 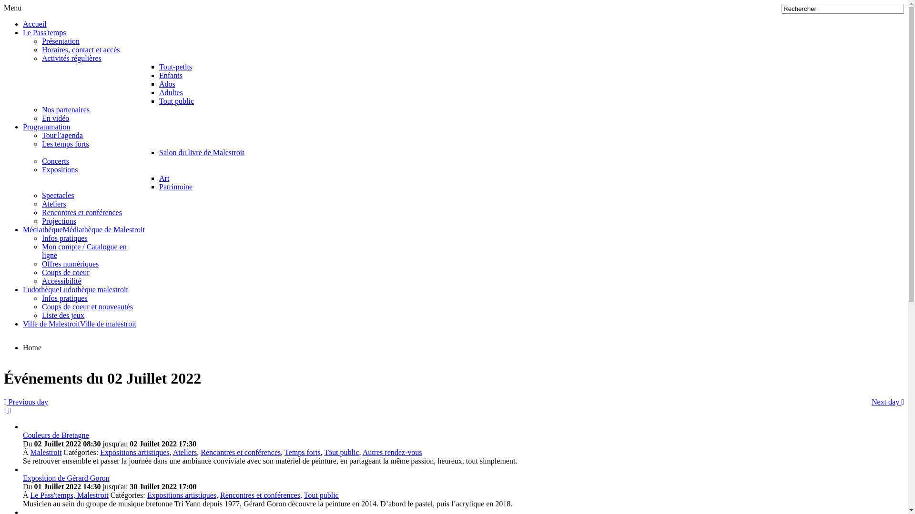 I want to click on Infos pratiques, so click(x=65, y=298).